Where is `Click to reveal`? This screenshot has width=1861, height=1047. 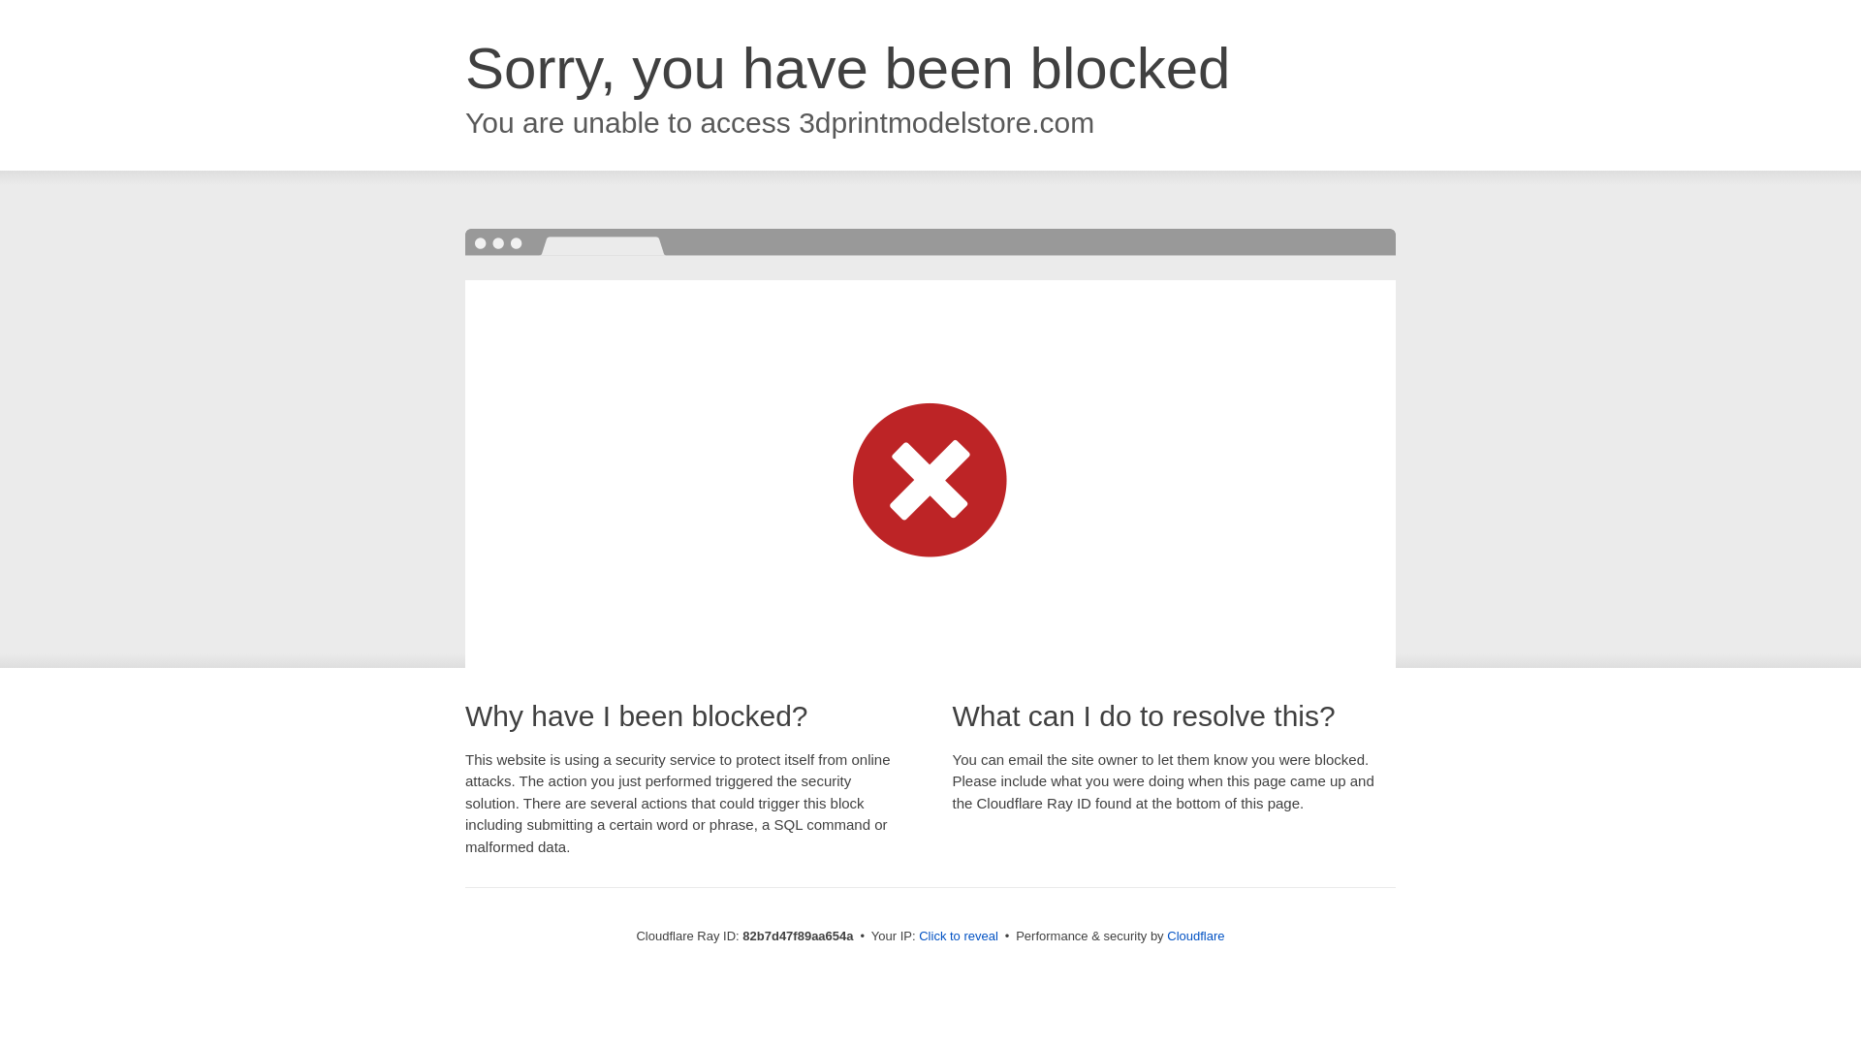 Click to reveal is located at coordinates (959, 936).